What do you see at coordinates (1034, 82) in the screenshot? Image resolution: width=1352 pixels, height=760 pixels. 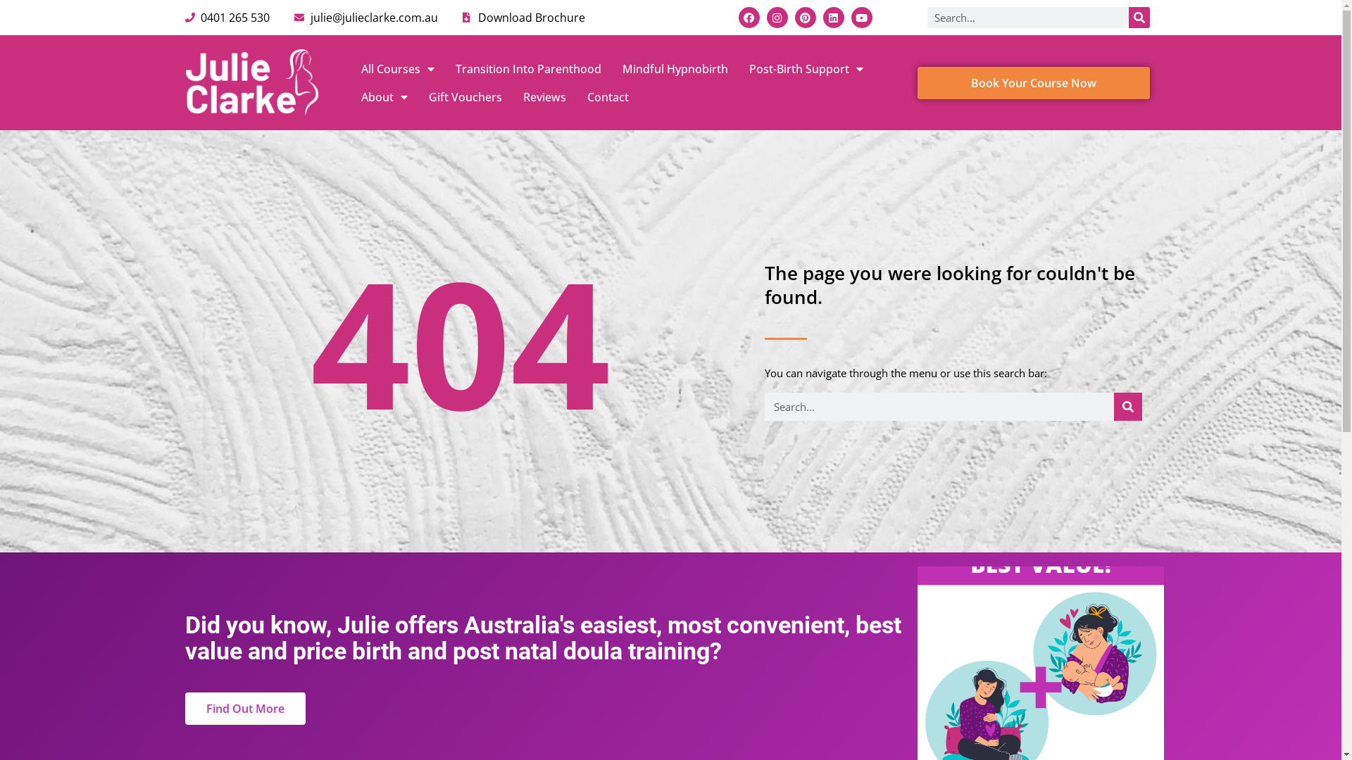 I see `Book Your Course Now` at bounding box center [1034, 82].